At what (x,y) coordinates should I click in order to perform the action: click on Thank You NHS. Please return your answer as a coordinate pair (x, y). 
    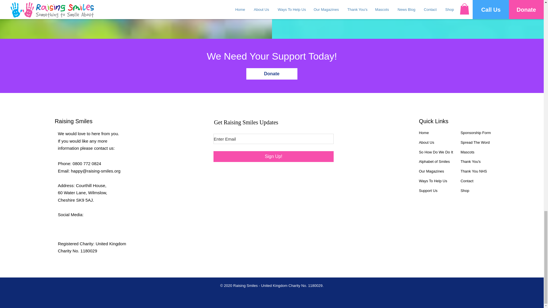
    Looking at the image, I should click on (474, 171).